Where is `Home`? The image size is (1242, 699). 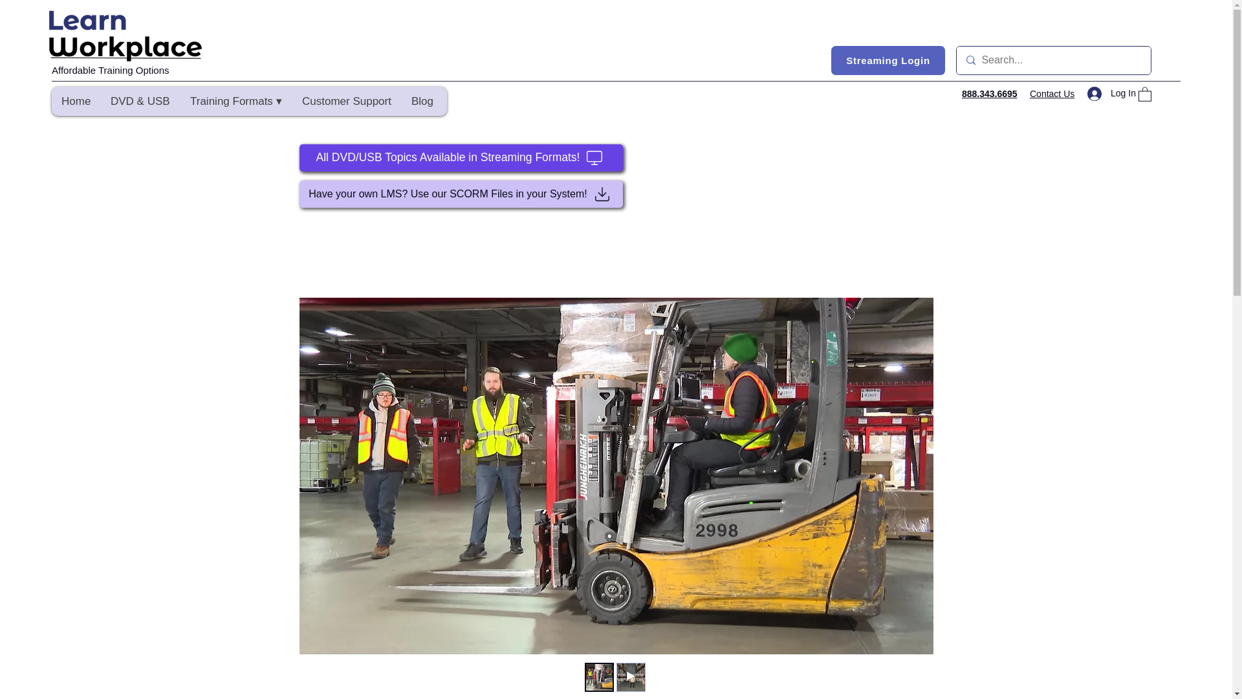 Home is located at coordinates (76, 101).